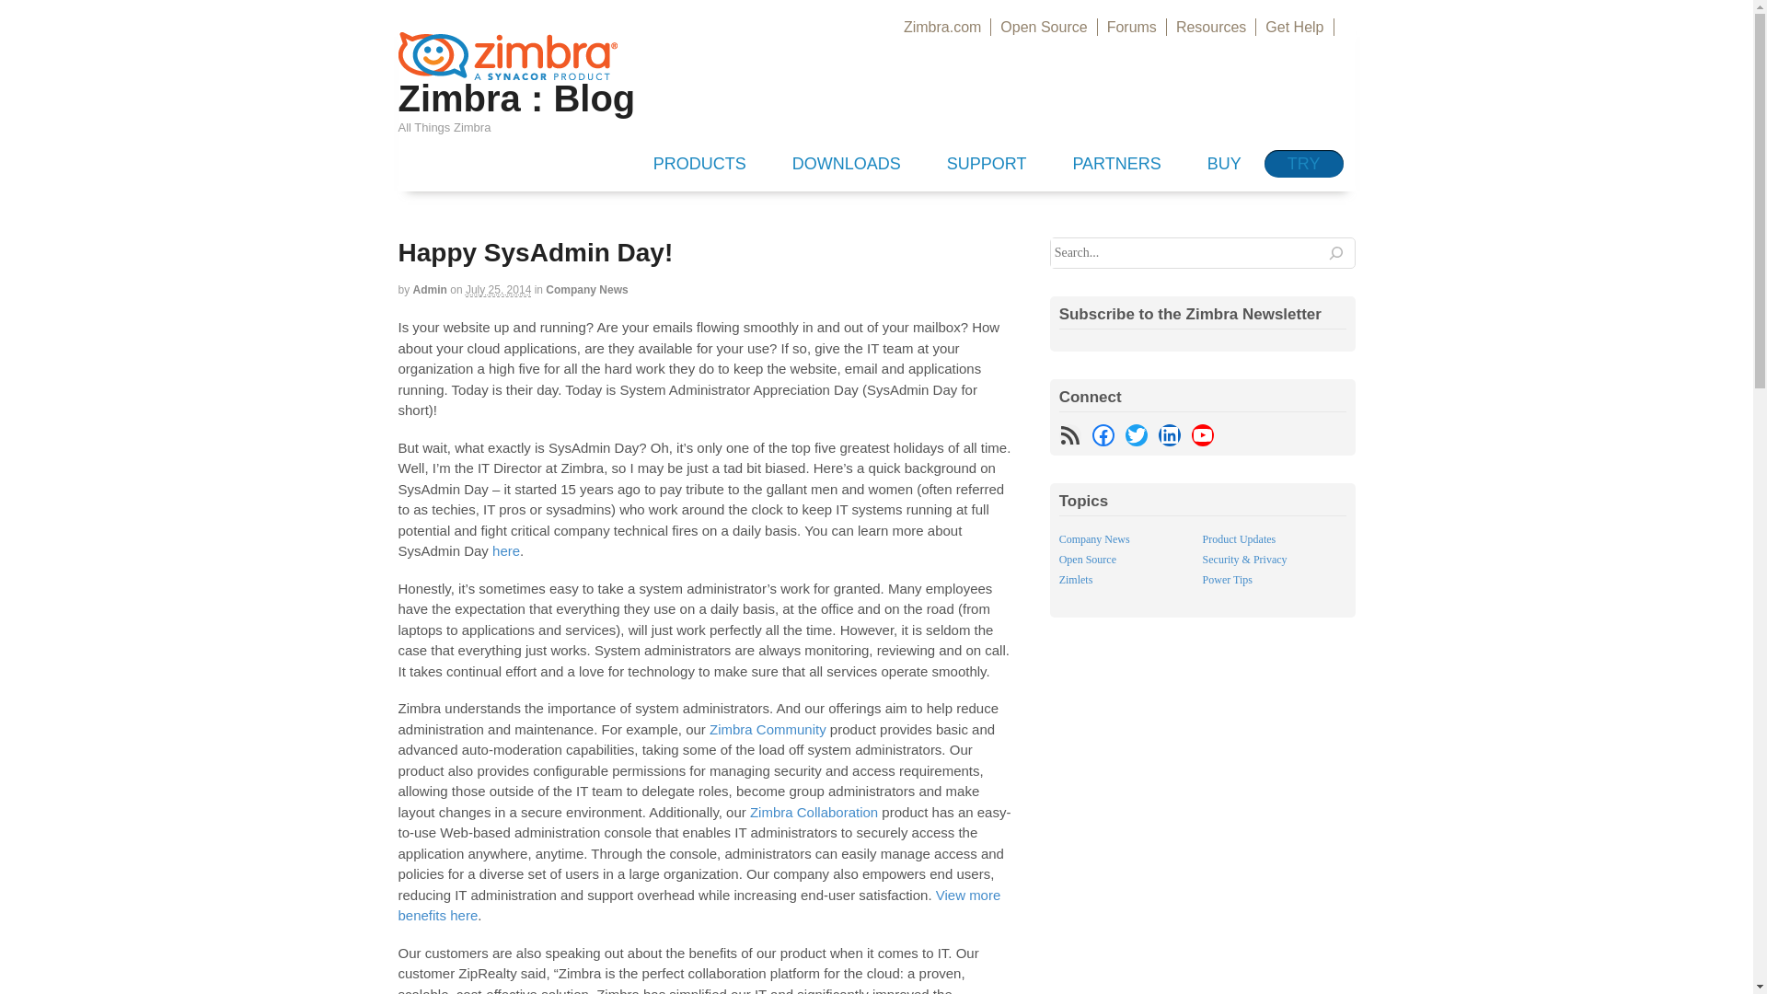 The width and height of the screenshot is (1767, 994). What do you see at coordinates (506, 550) in the screenshot?
I see `here` at bounding box center [506, 550].